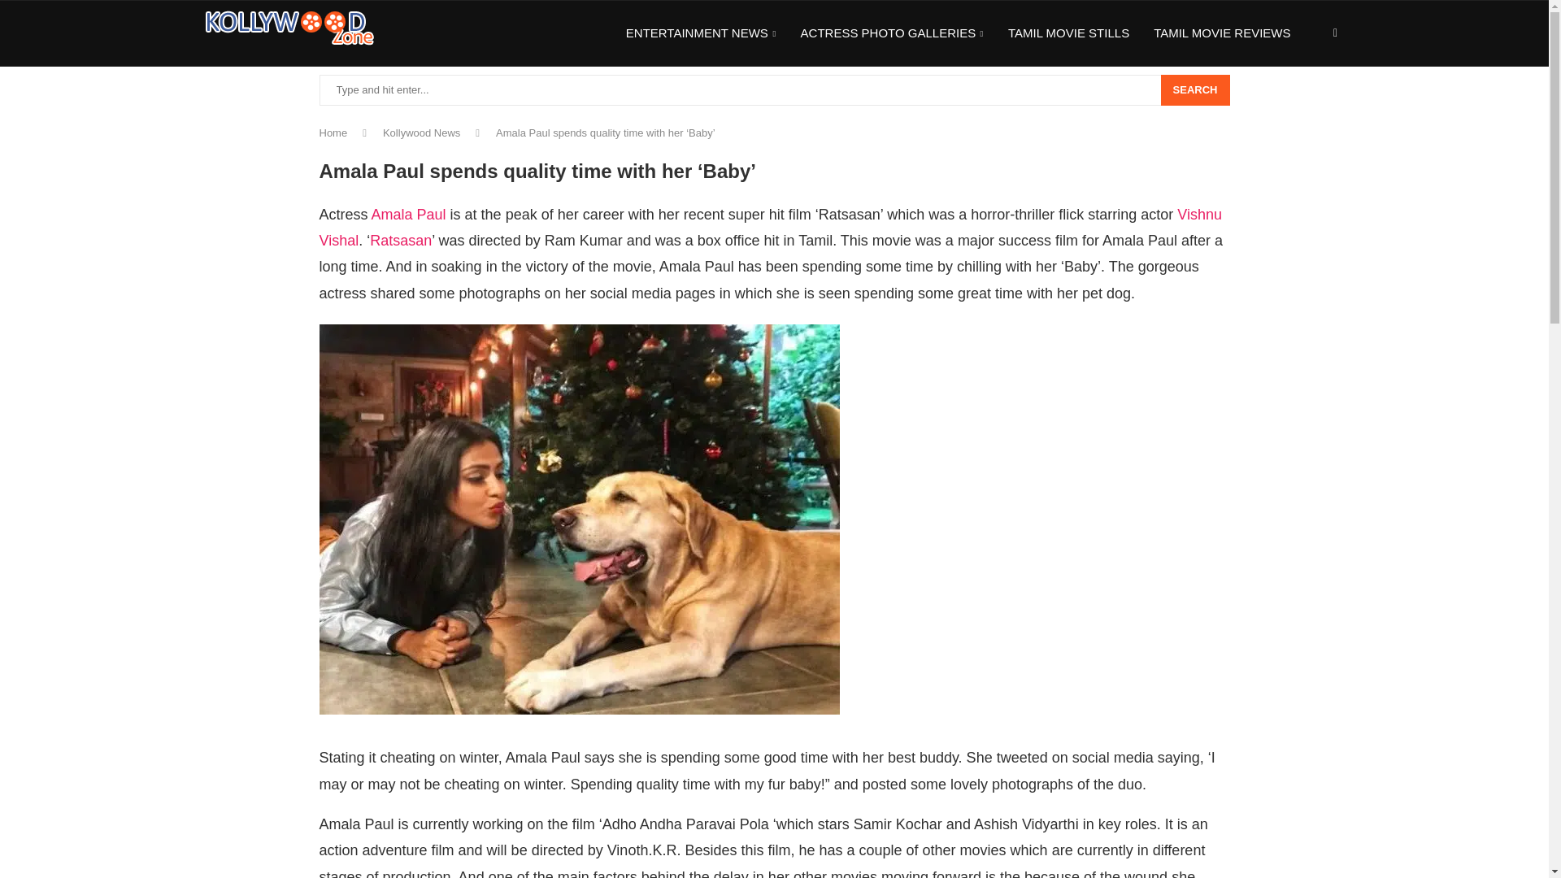  I want to click on ENTERTAINMENT NEWS, so click(701, 34).